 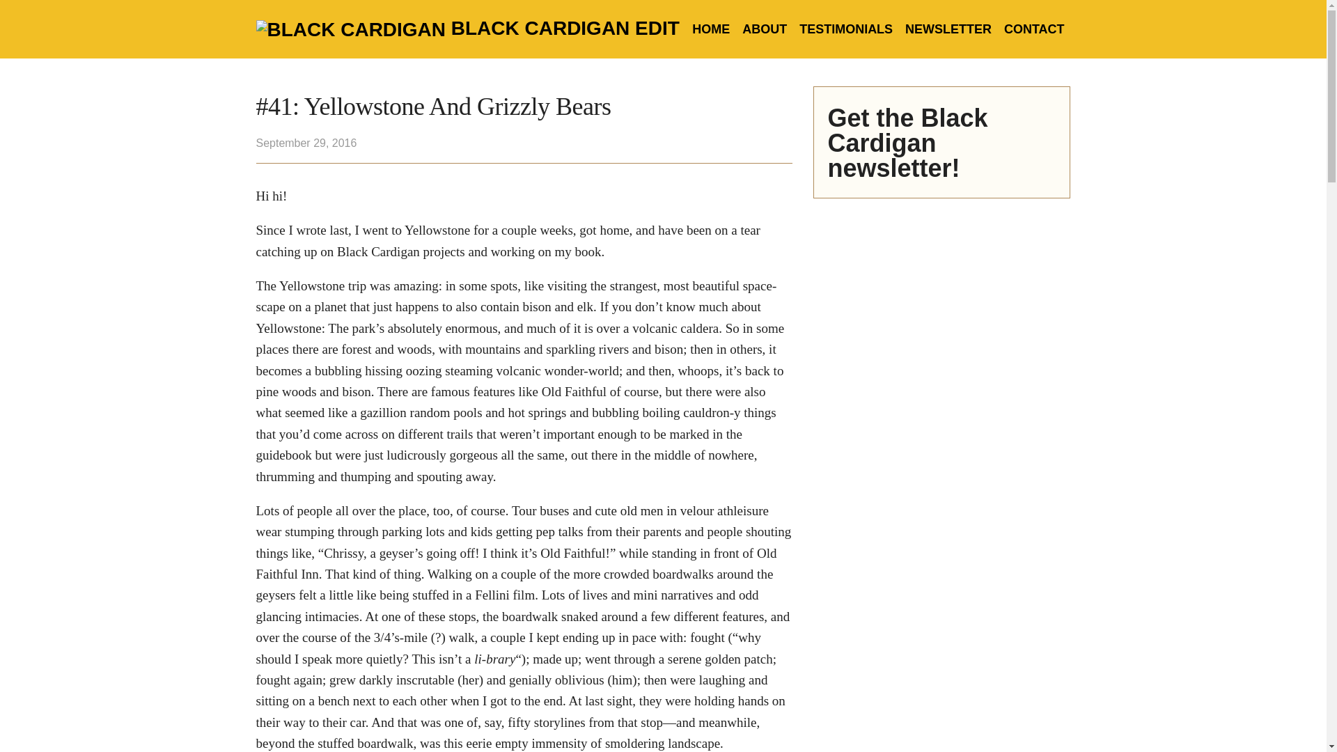 I want to click on NEWSLETTER, so click(x=948, y=29).